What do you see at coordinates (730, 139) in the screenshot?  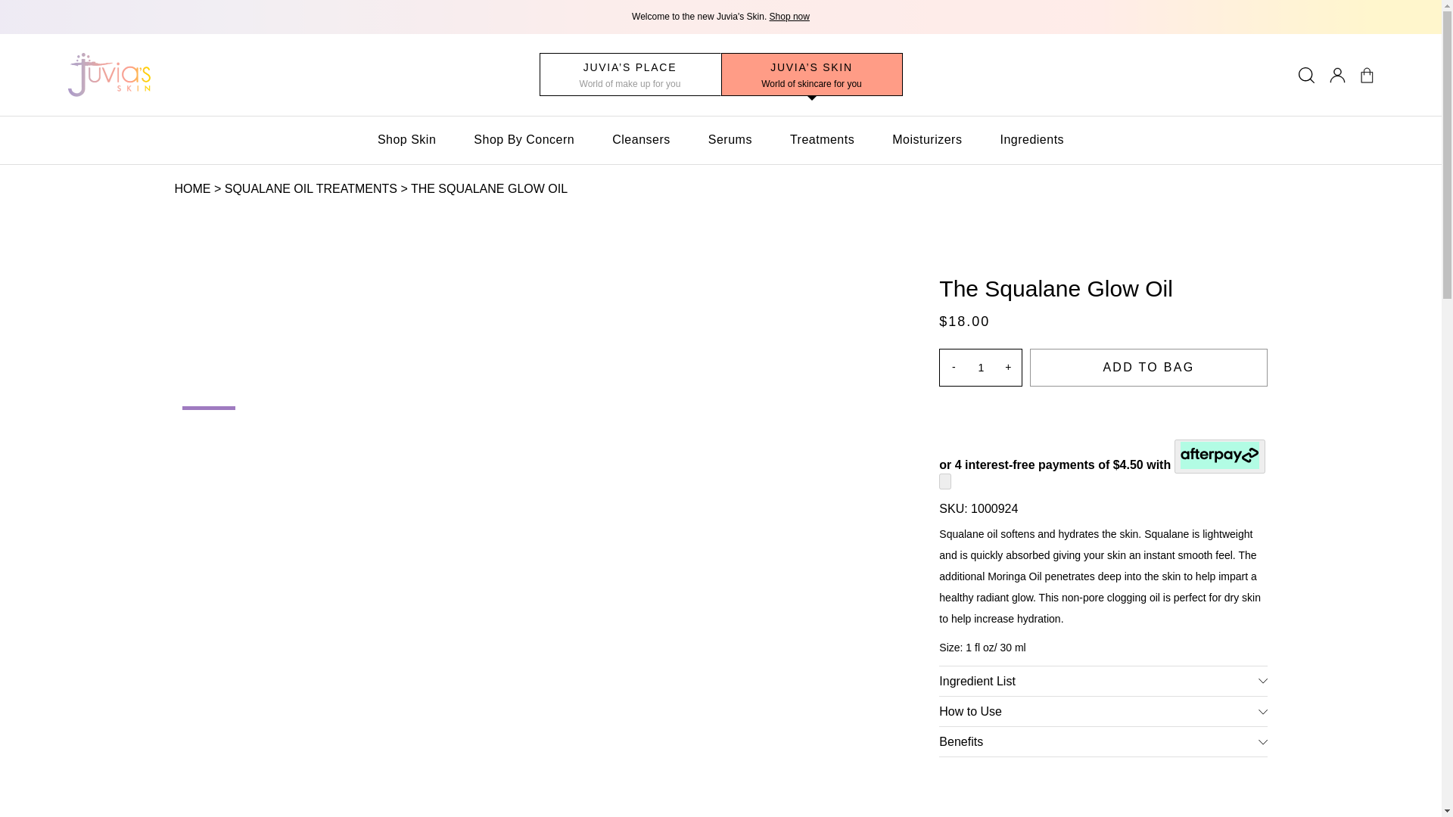 I see `Serums` at bounding box center [730, 139].